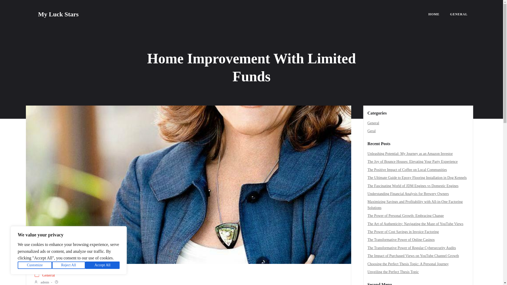  Describe the element at coordinates (102, 265) in the screenshot. I see `Accept All` at that location.